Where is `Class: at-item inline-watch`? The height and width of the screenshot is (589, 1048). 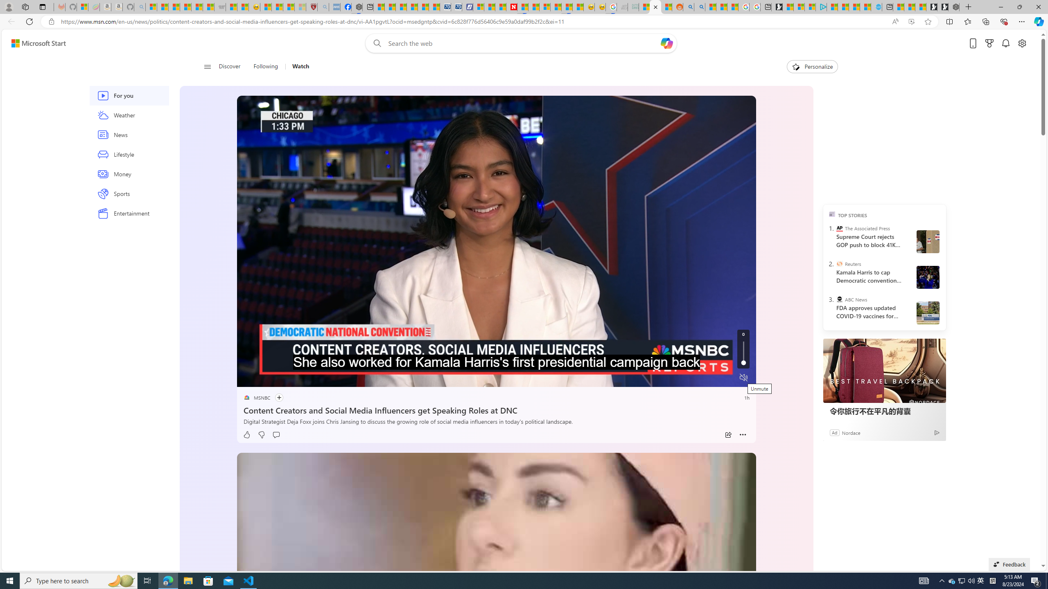
Class: at-item inline-watch is located at coordinates (743, 435).